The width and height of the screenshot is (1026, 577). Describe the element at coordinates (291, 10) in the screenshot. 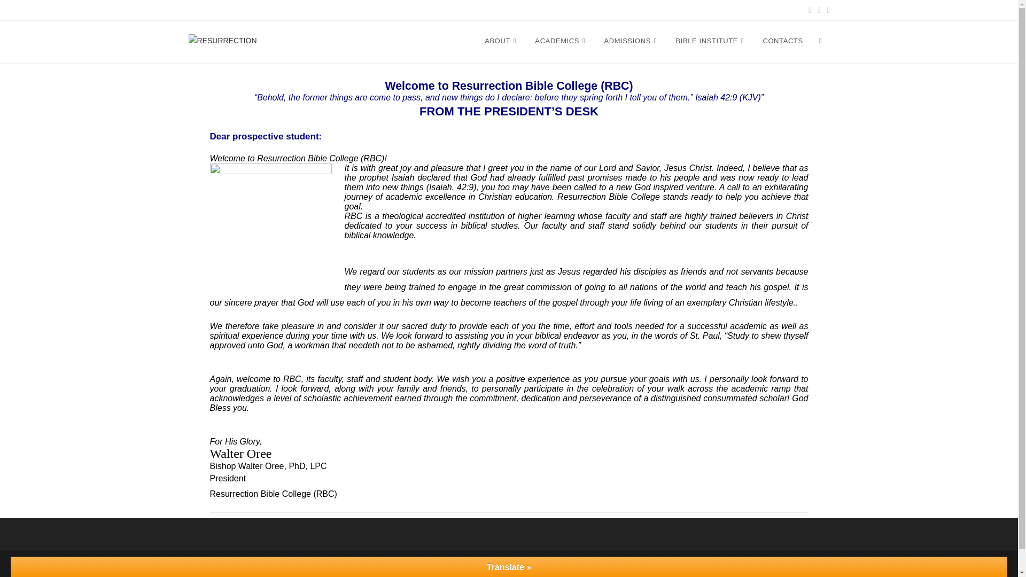

I see `LOGINS` at that location.